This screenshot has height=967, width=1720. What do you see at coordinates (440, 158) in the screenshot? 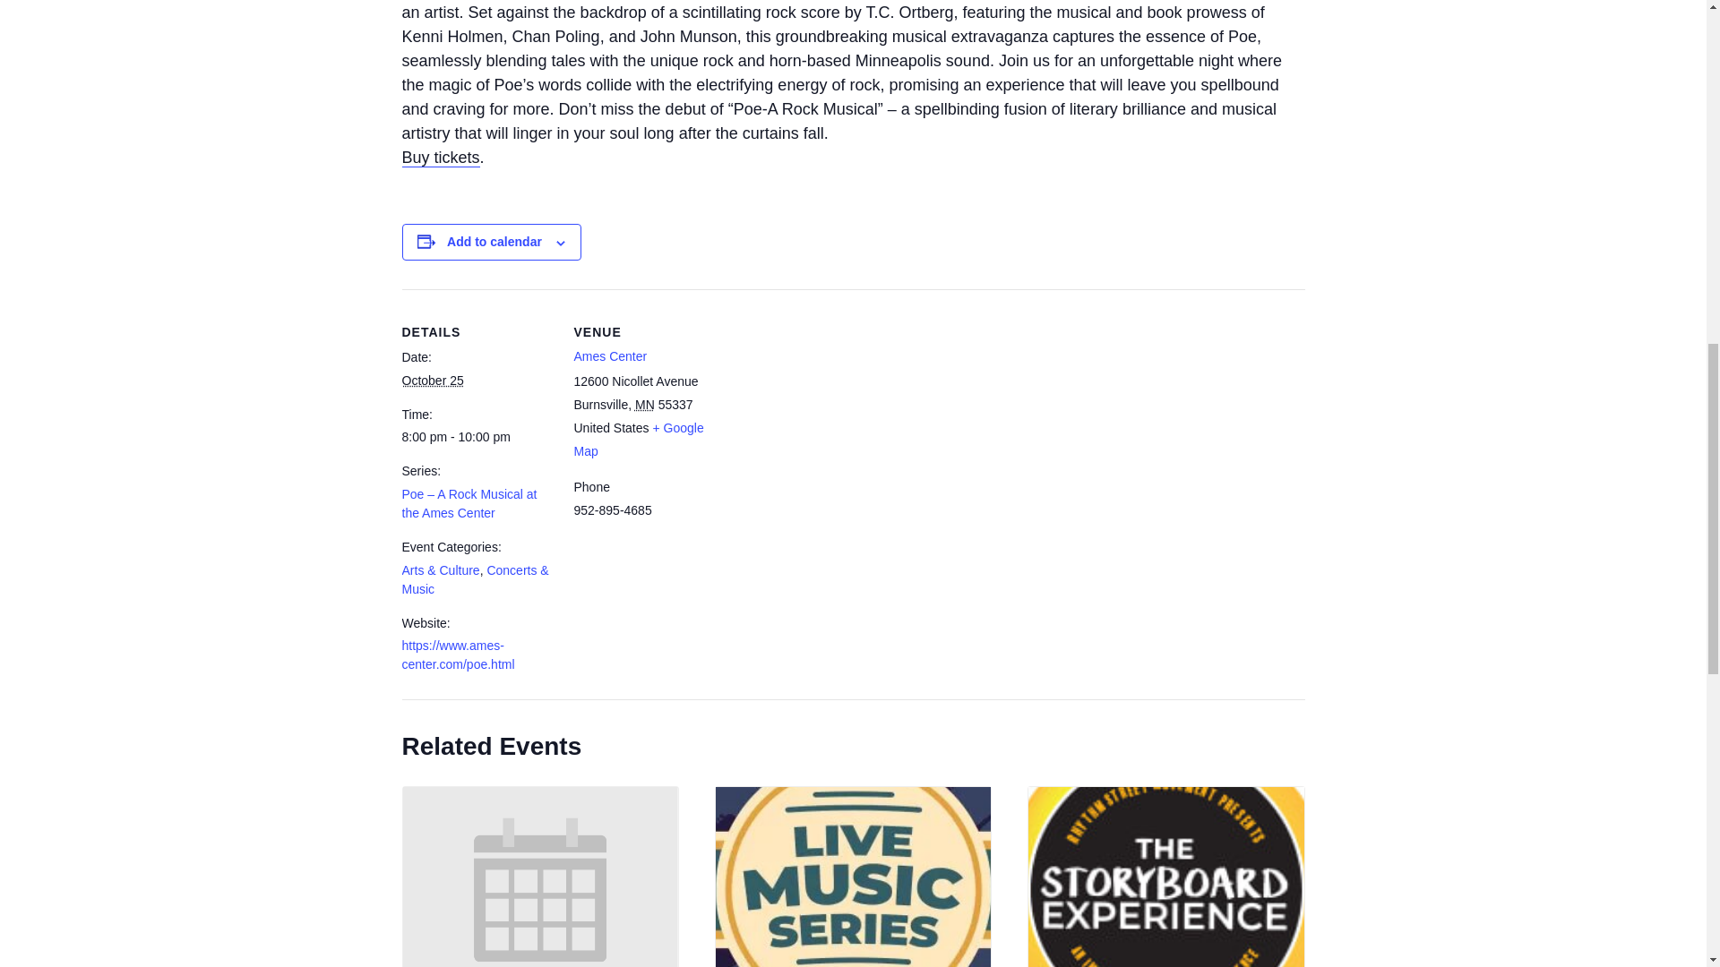
I see `Buy tickets` at bounding box center [440, 158].